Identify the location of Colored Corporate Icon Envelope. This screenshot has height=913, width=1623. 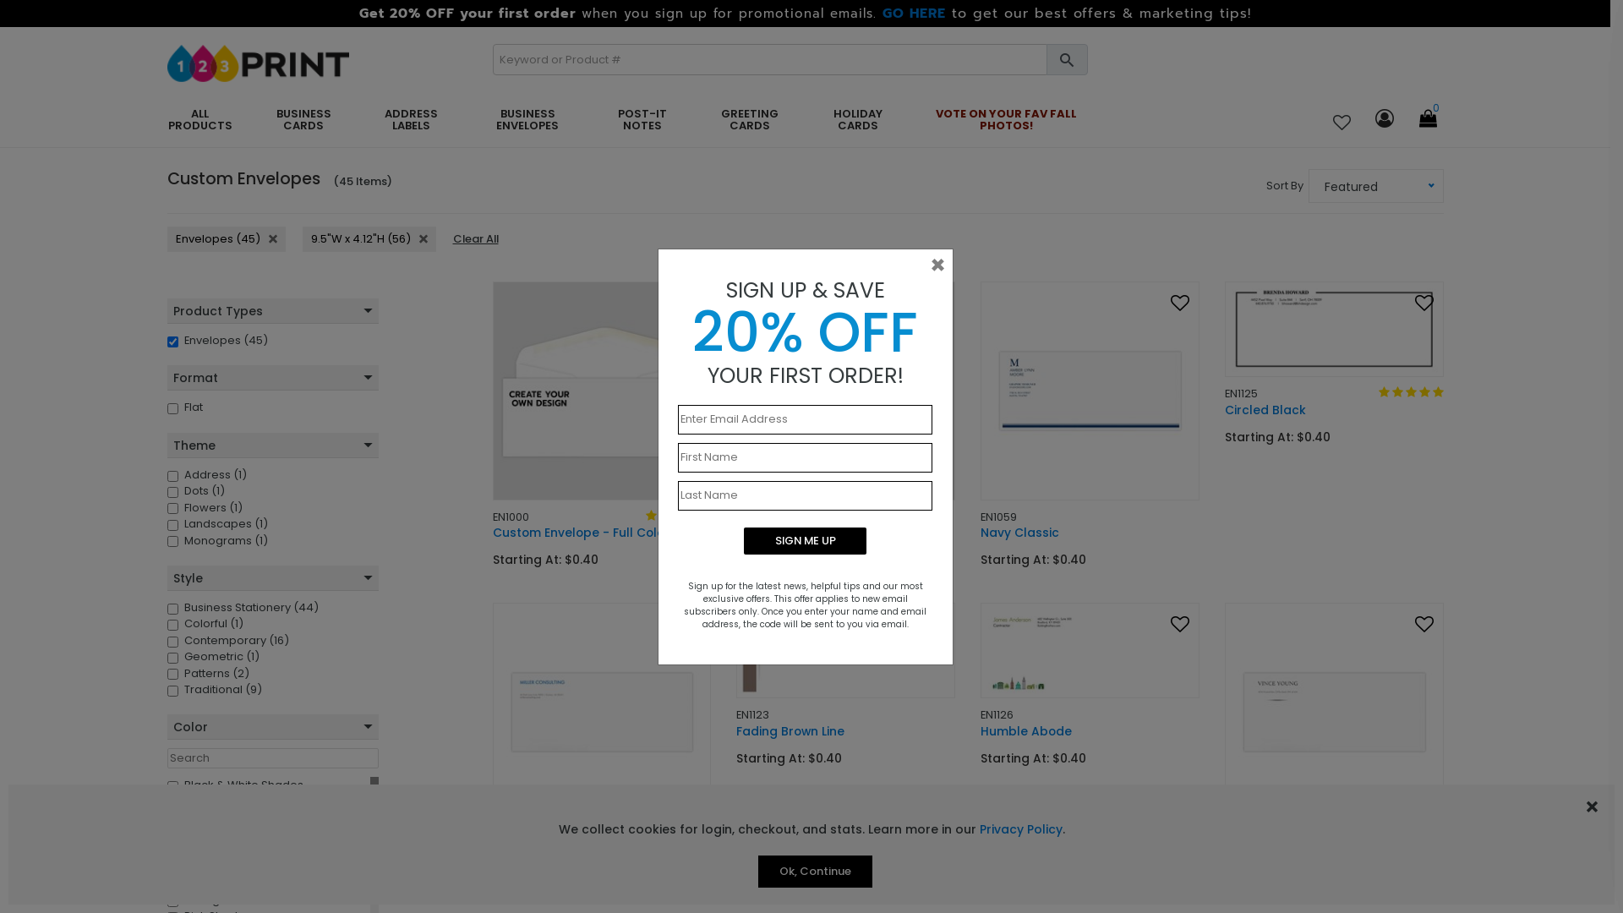
(845, 533).